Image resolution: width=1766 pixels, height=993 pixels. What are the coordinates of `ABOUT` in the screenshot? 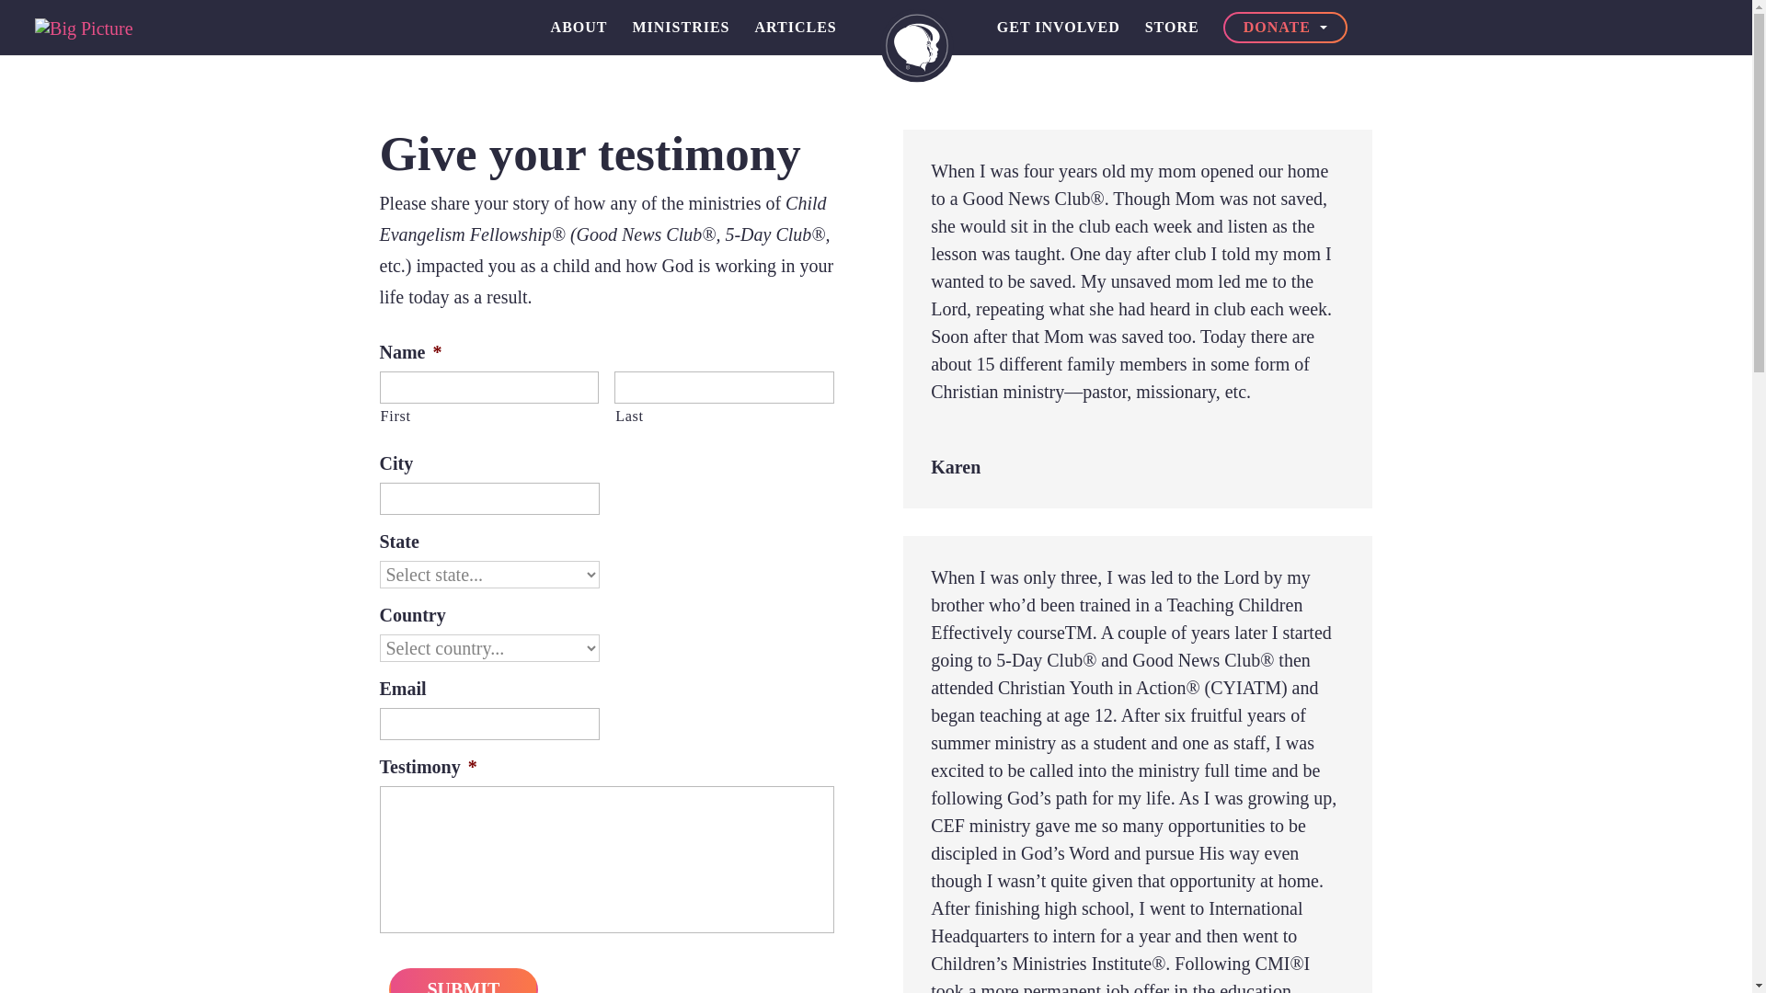 It's located at (579, 28).